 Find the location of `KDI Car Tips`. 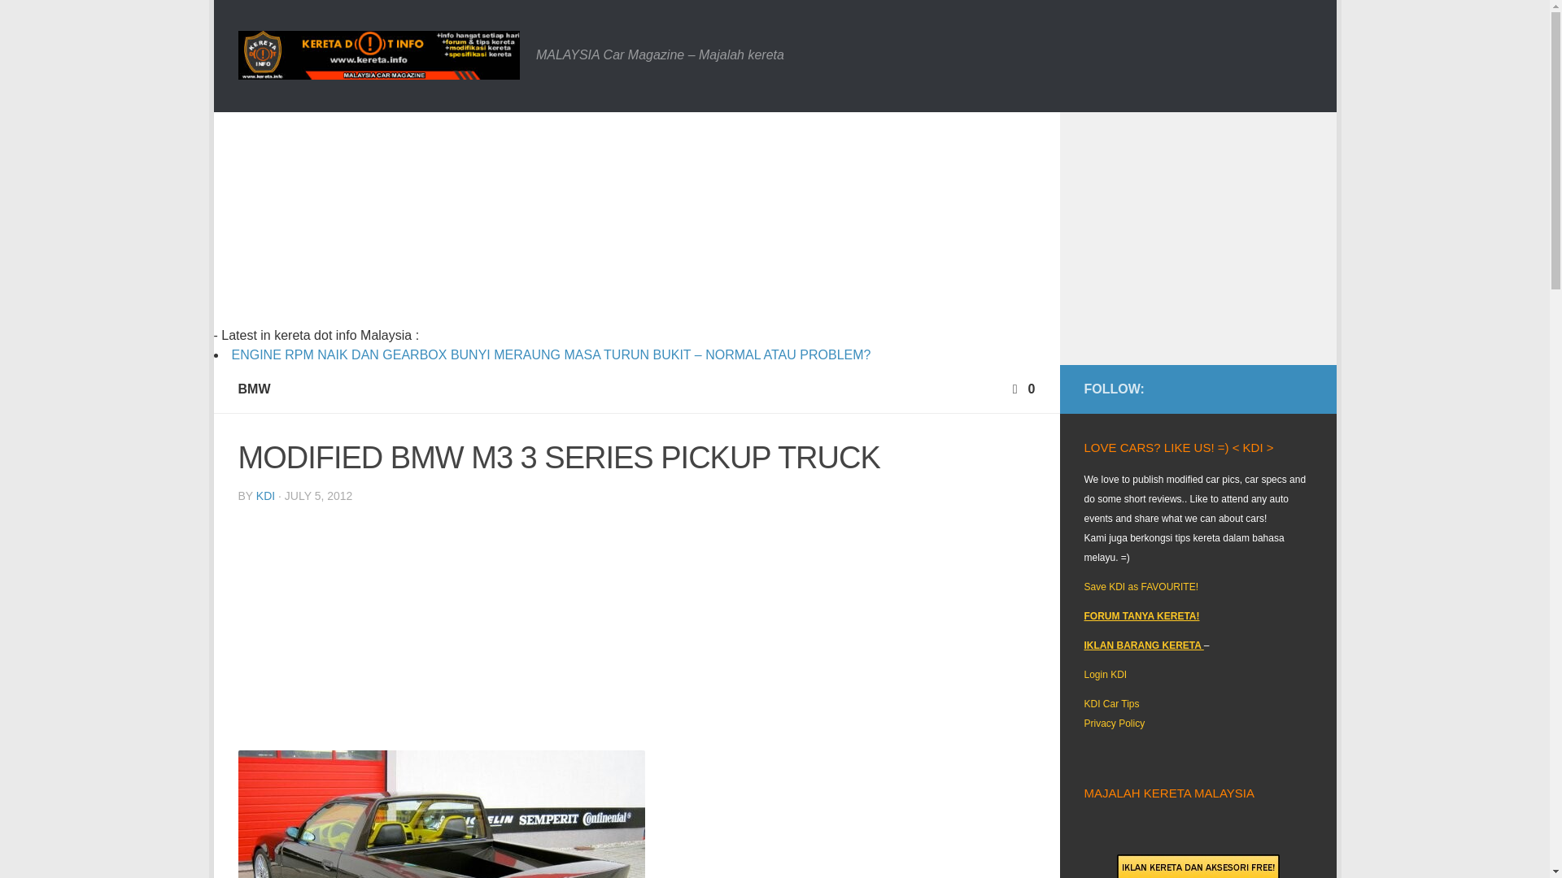

KDI Car Tips is located at coordinates (1111, 703).